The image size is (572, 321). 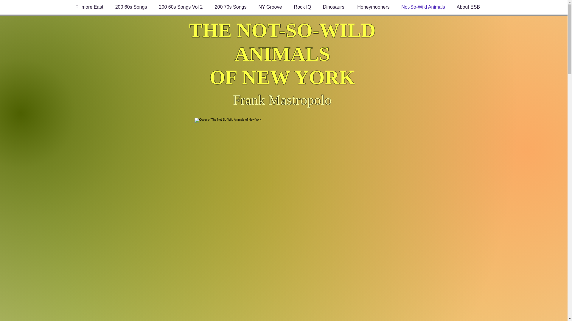 I want to click on 200 60s Songs, so click(x=131, y=7).